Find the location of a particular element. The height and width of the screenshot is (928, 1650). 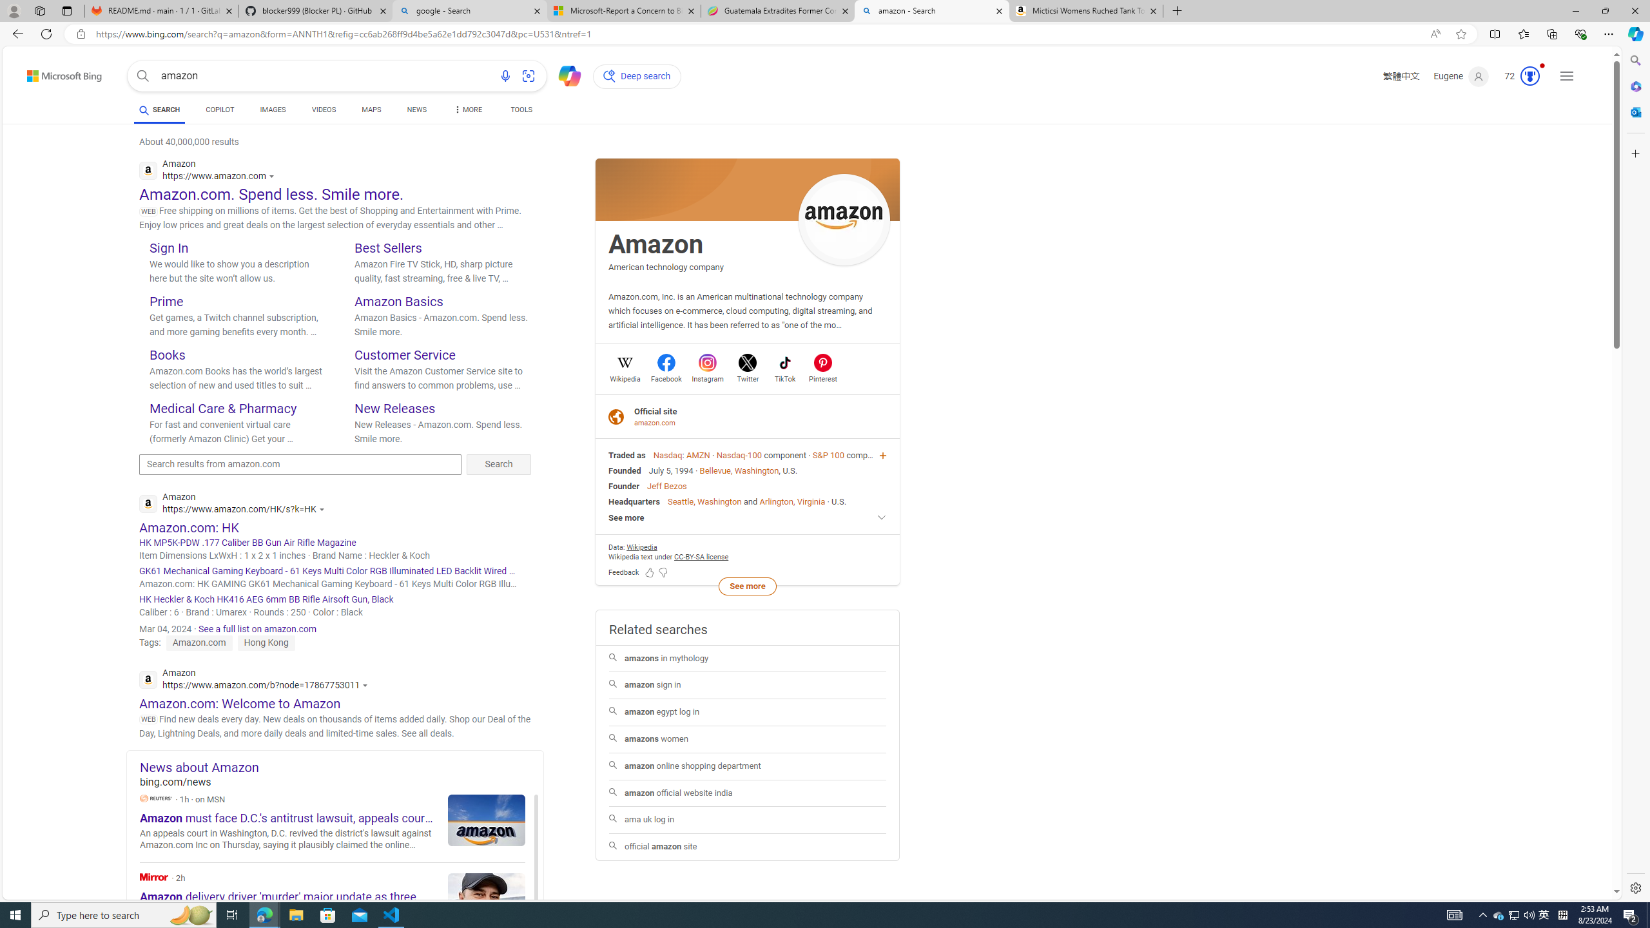

google - Search is located at coordinates (470, 11).